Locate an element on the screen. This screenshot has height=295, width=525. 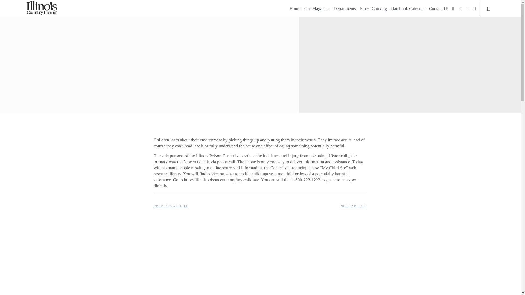
Our Magazine is located at coordinates (317, 8).